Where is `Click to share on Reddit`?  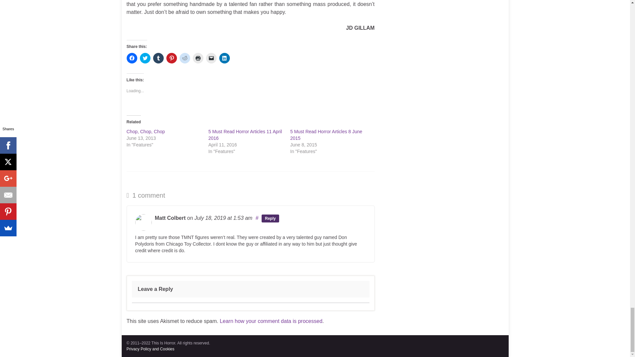
Click to share on Reddit is located at coordinates (185, 58).